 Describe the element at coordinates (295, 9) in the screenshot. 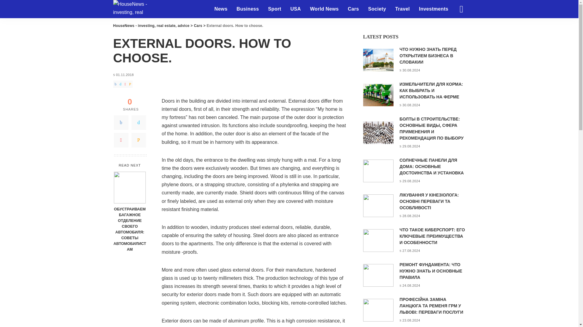

I see `USA` at that location.